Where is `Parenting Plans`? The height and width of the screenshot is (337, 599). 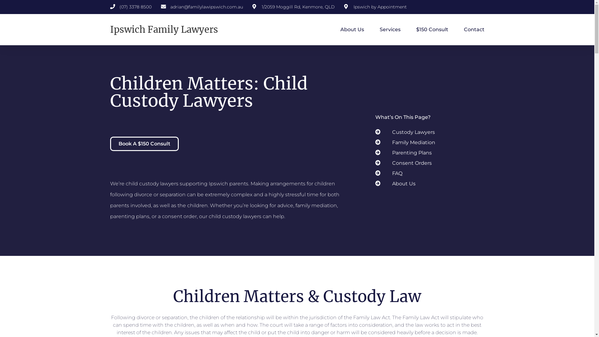
Parenting Plans is located at coordinates (428, 153).